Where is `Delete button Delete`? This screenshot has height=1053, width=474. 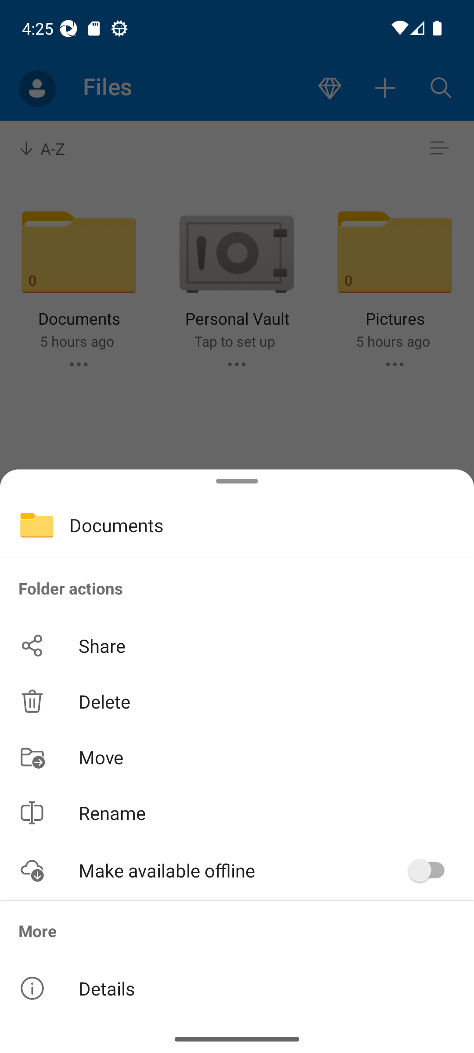 Delete button Delete is located at coordinates (237, 701).